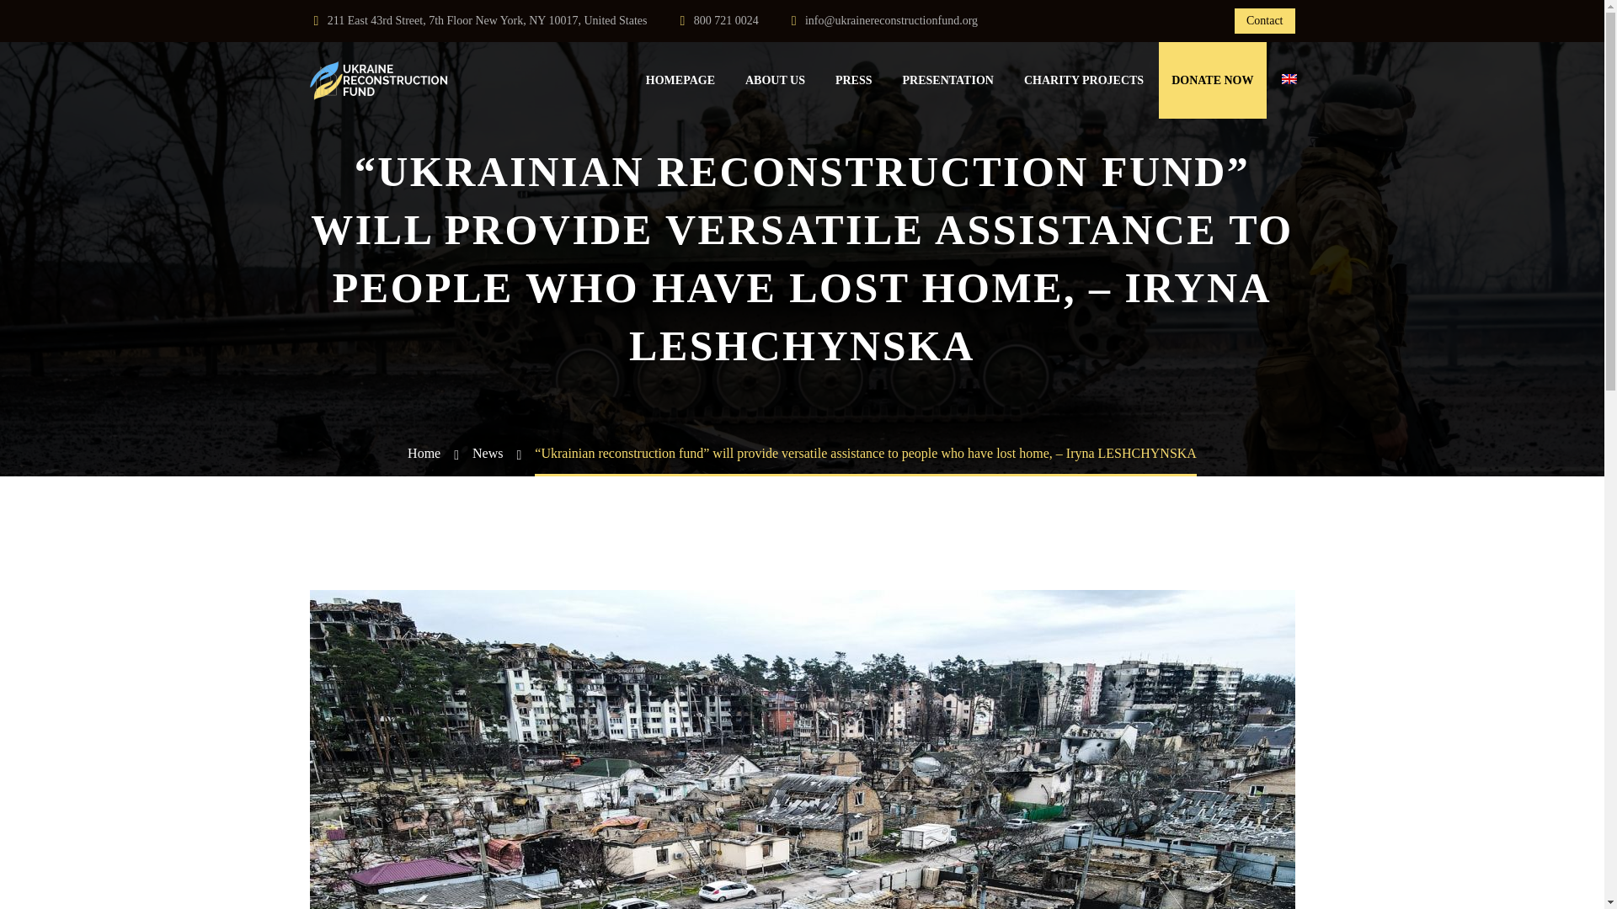 This screenshot has height=909, width=1617. Describe the element at coordinates (775, 81) in the screenshot. I see `ABOUT US` at that location.